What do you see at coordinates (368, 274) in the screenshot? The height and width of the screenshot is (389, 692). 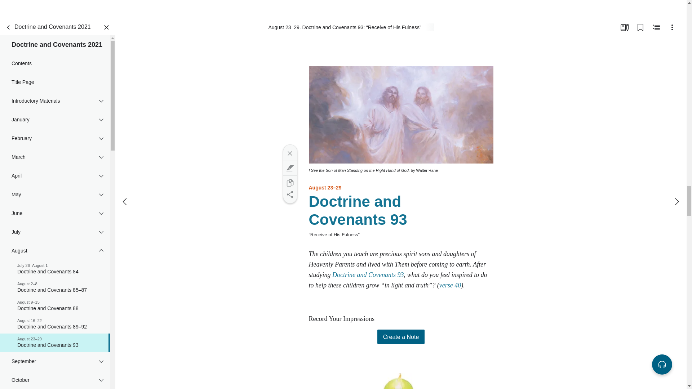 I see `Doctrine and Covenants 93` at bounding box center [368, 274].